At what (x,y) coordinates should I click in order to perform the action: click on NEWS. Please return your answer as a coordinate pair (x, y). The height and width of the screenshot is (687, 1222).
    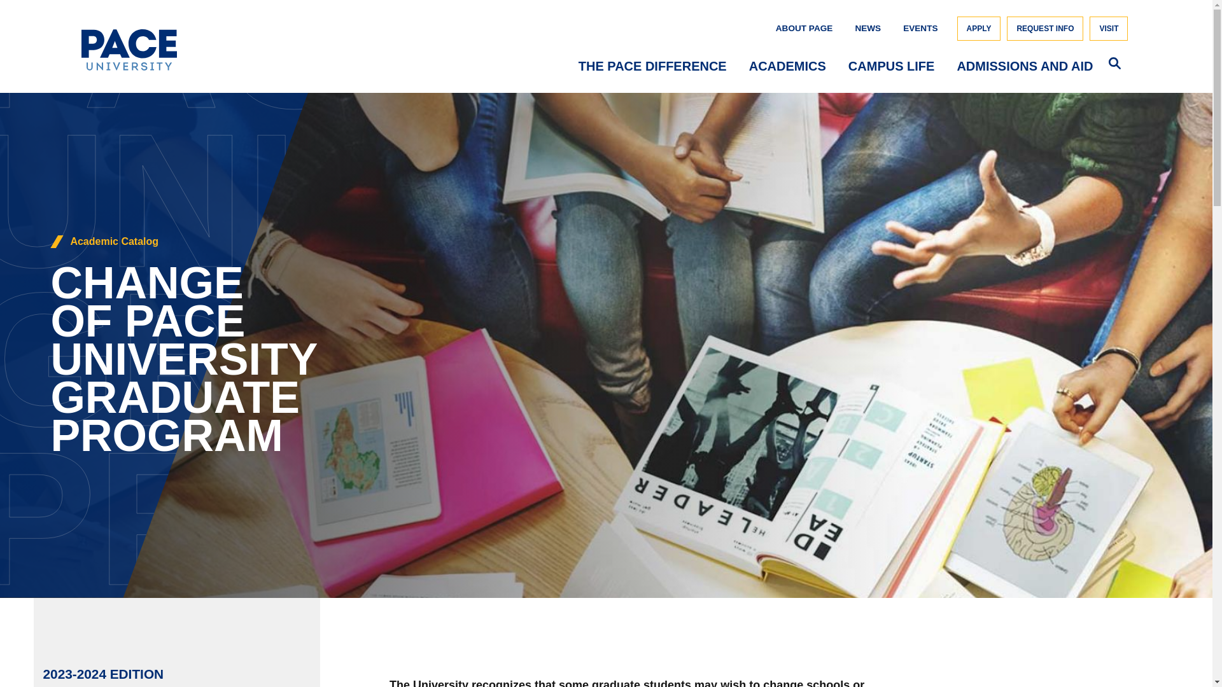
    Looking at the image, I should click on (867, 28).